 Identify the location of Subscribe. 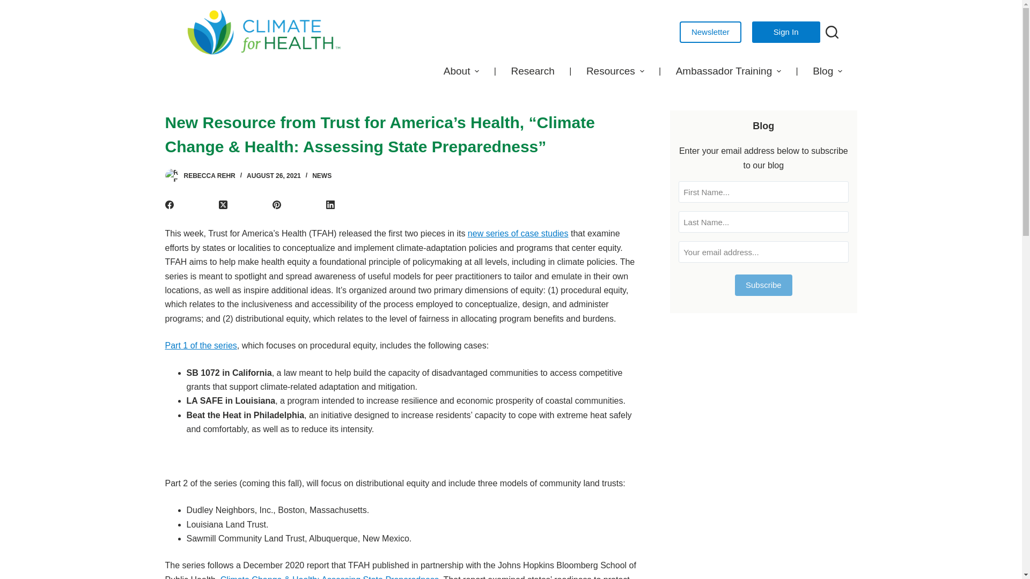
(763, 285).